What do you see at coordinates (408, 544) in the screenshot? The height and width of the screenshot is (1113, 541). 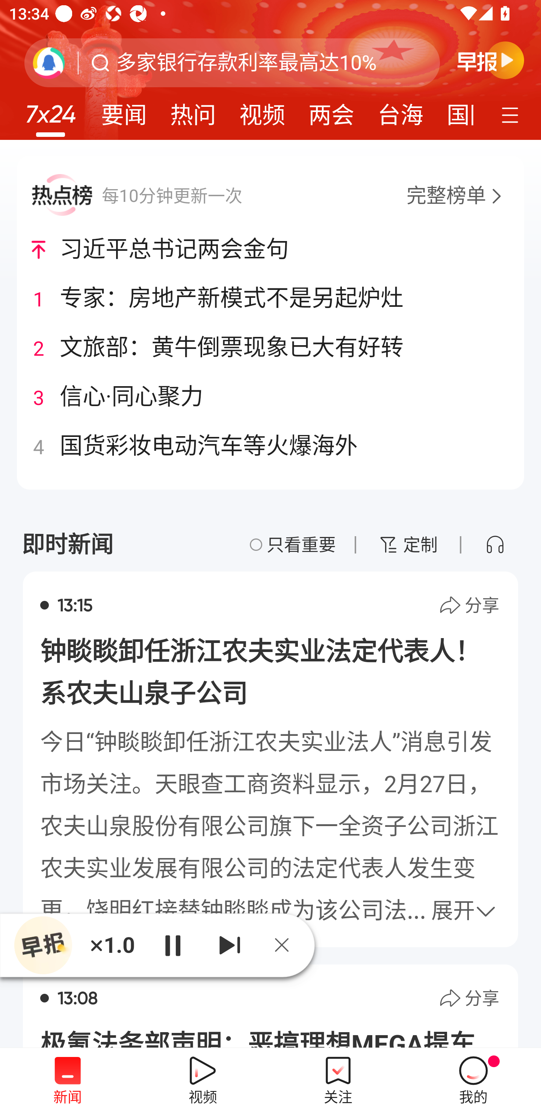 I see ` 定制` at bounding box center [408, 544].